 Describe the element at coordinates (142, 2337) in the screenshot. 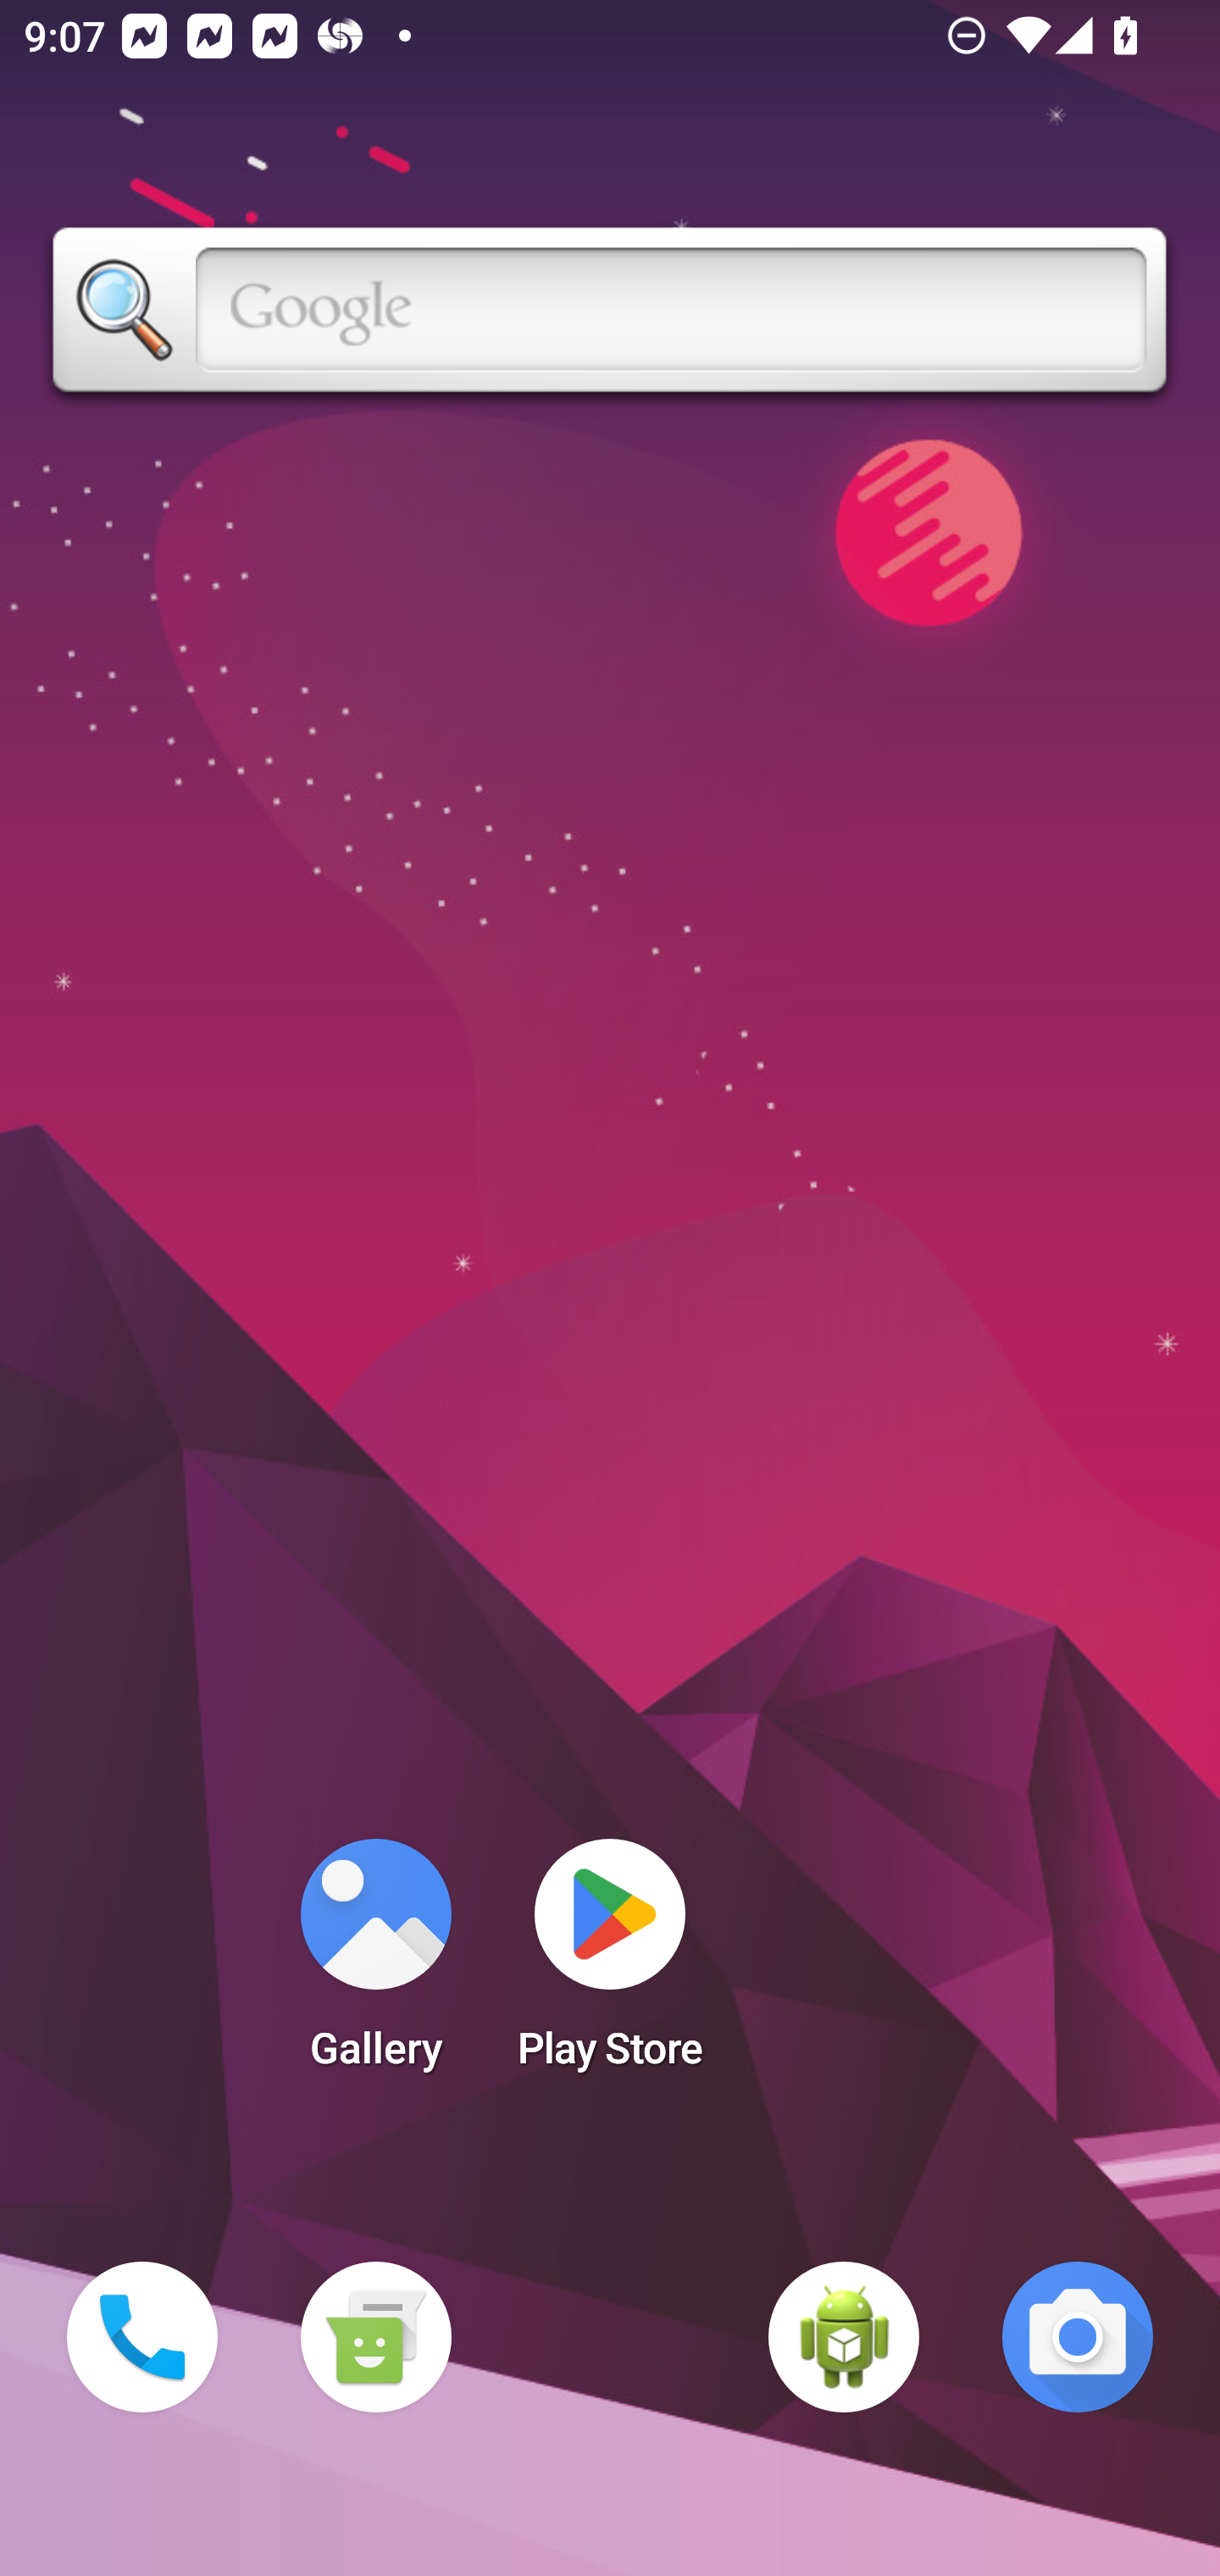

I see `Phone` at that location.